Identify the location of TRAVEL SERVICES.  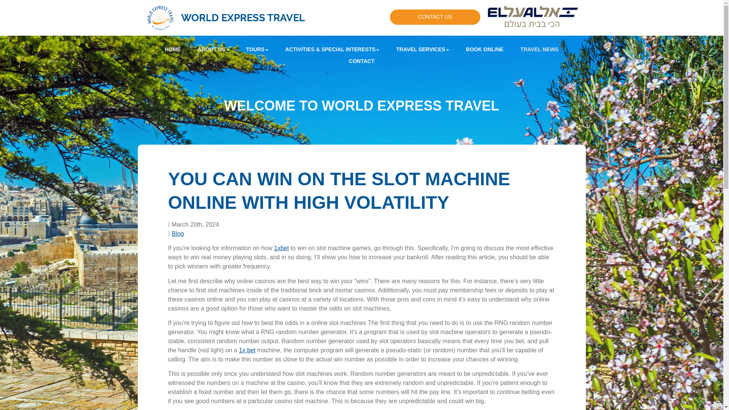
(423, 49).